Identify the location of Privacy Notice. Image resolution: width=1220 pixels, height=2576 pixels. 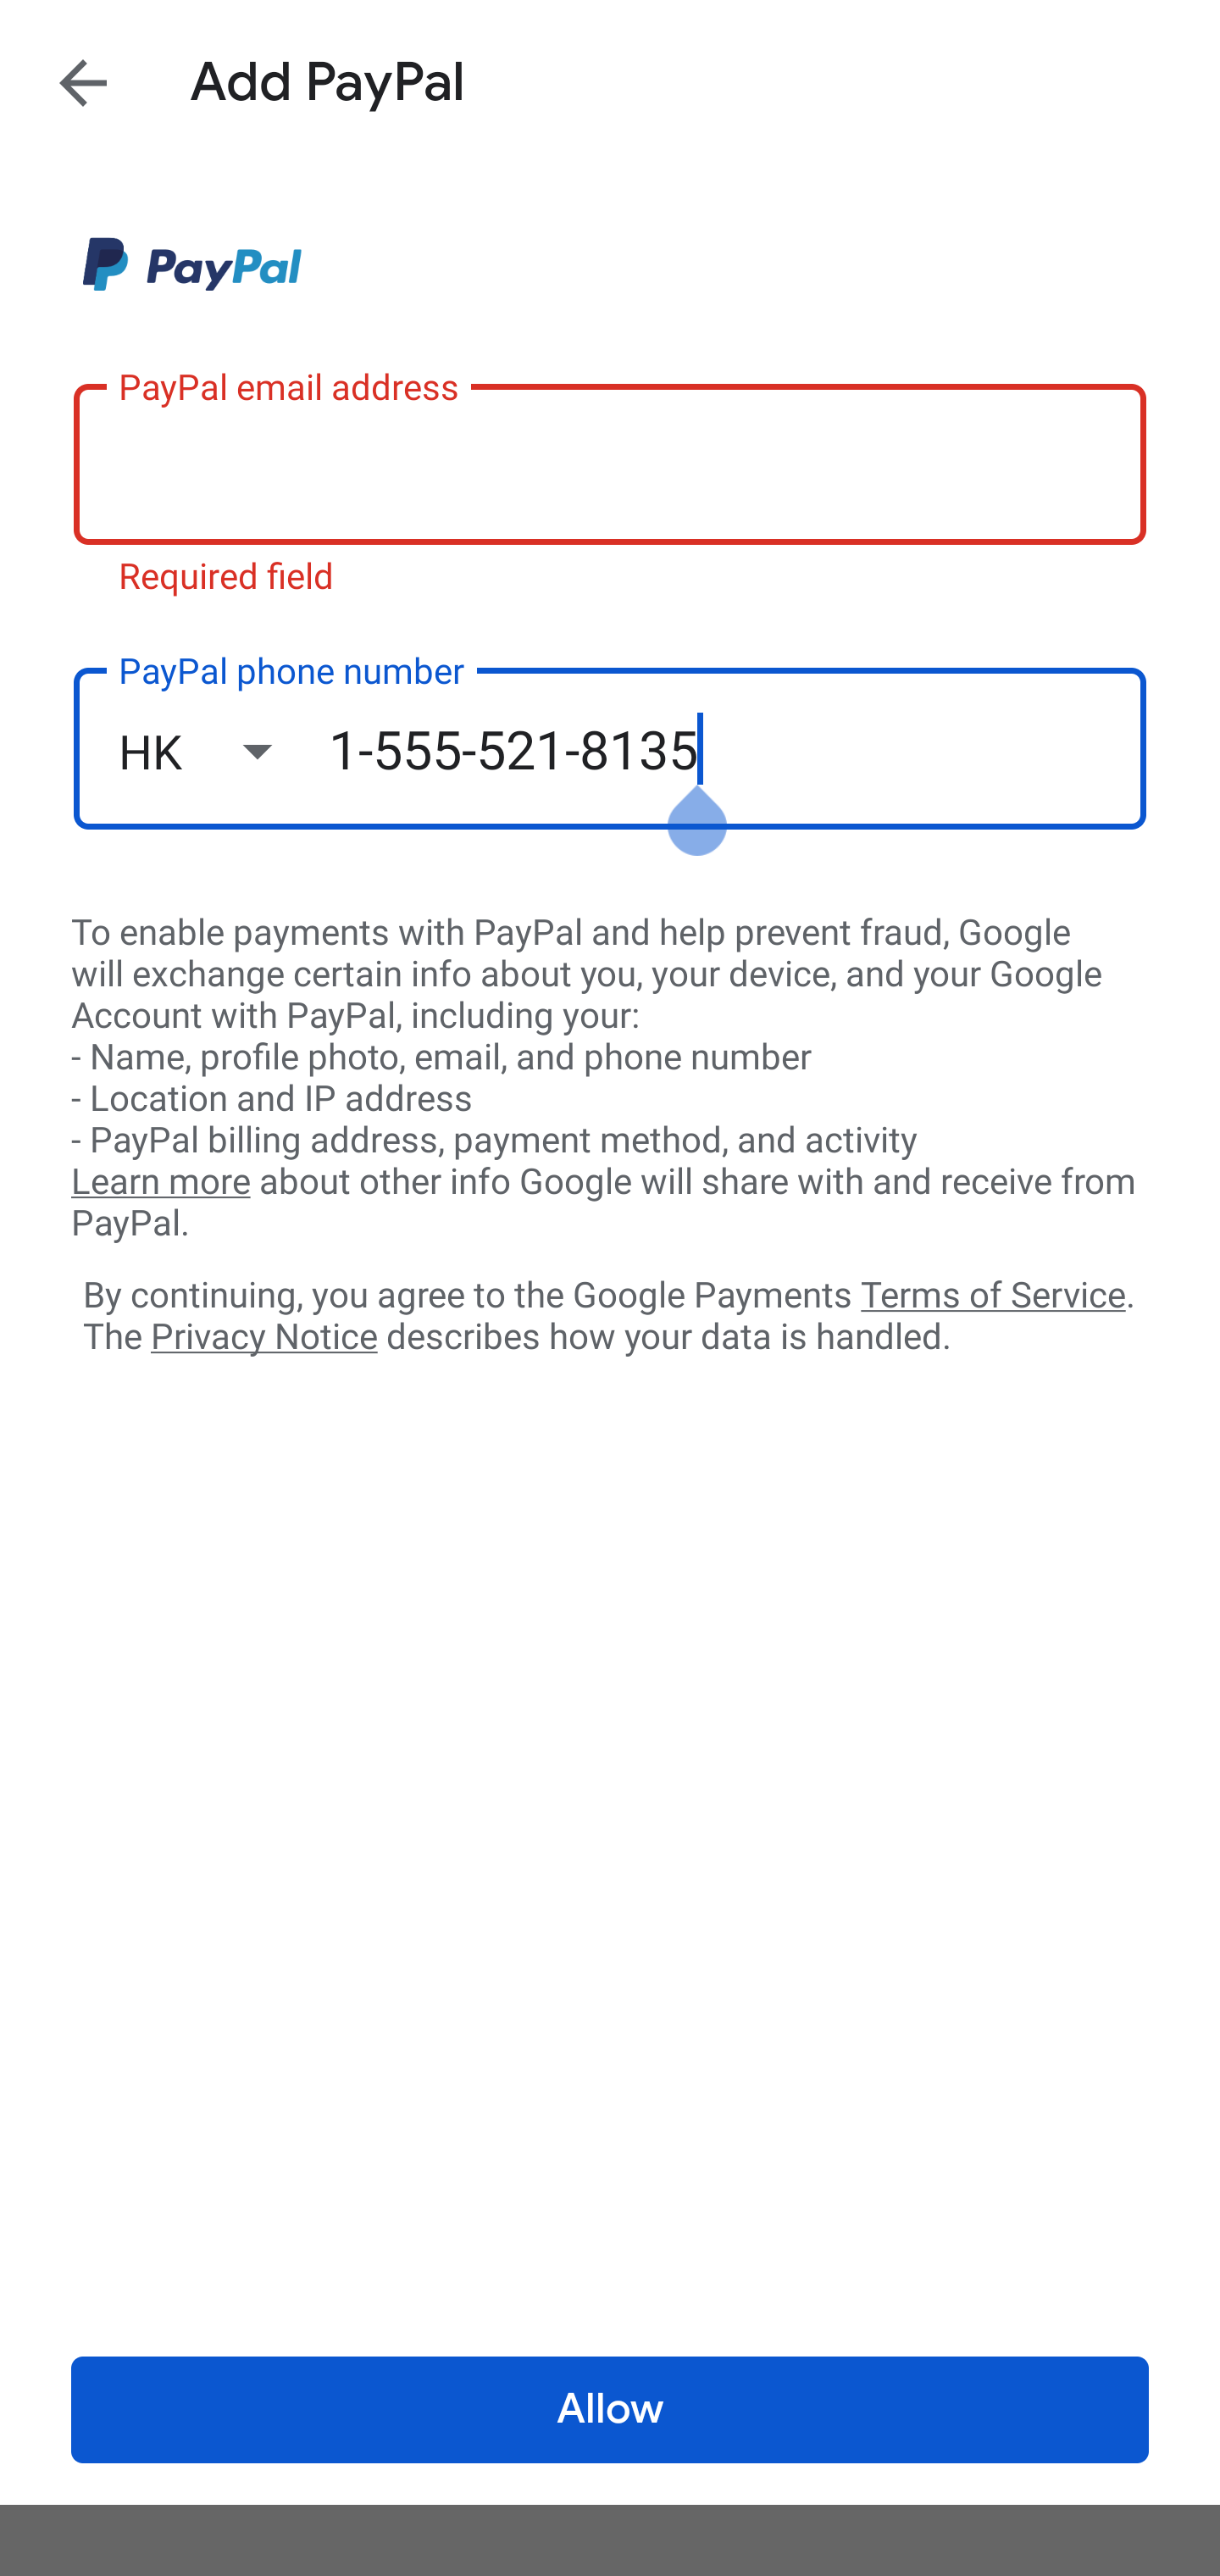
(263, 1338).